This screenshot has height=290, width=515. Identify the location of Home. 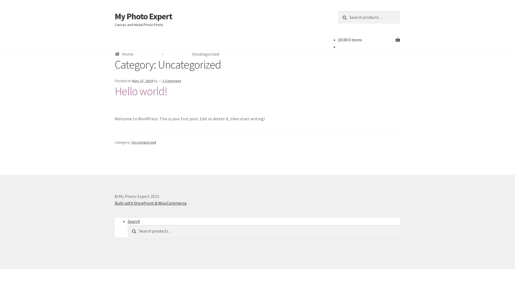
(124, 54).